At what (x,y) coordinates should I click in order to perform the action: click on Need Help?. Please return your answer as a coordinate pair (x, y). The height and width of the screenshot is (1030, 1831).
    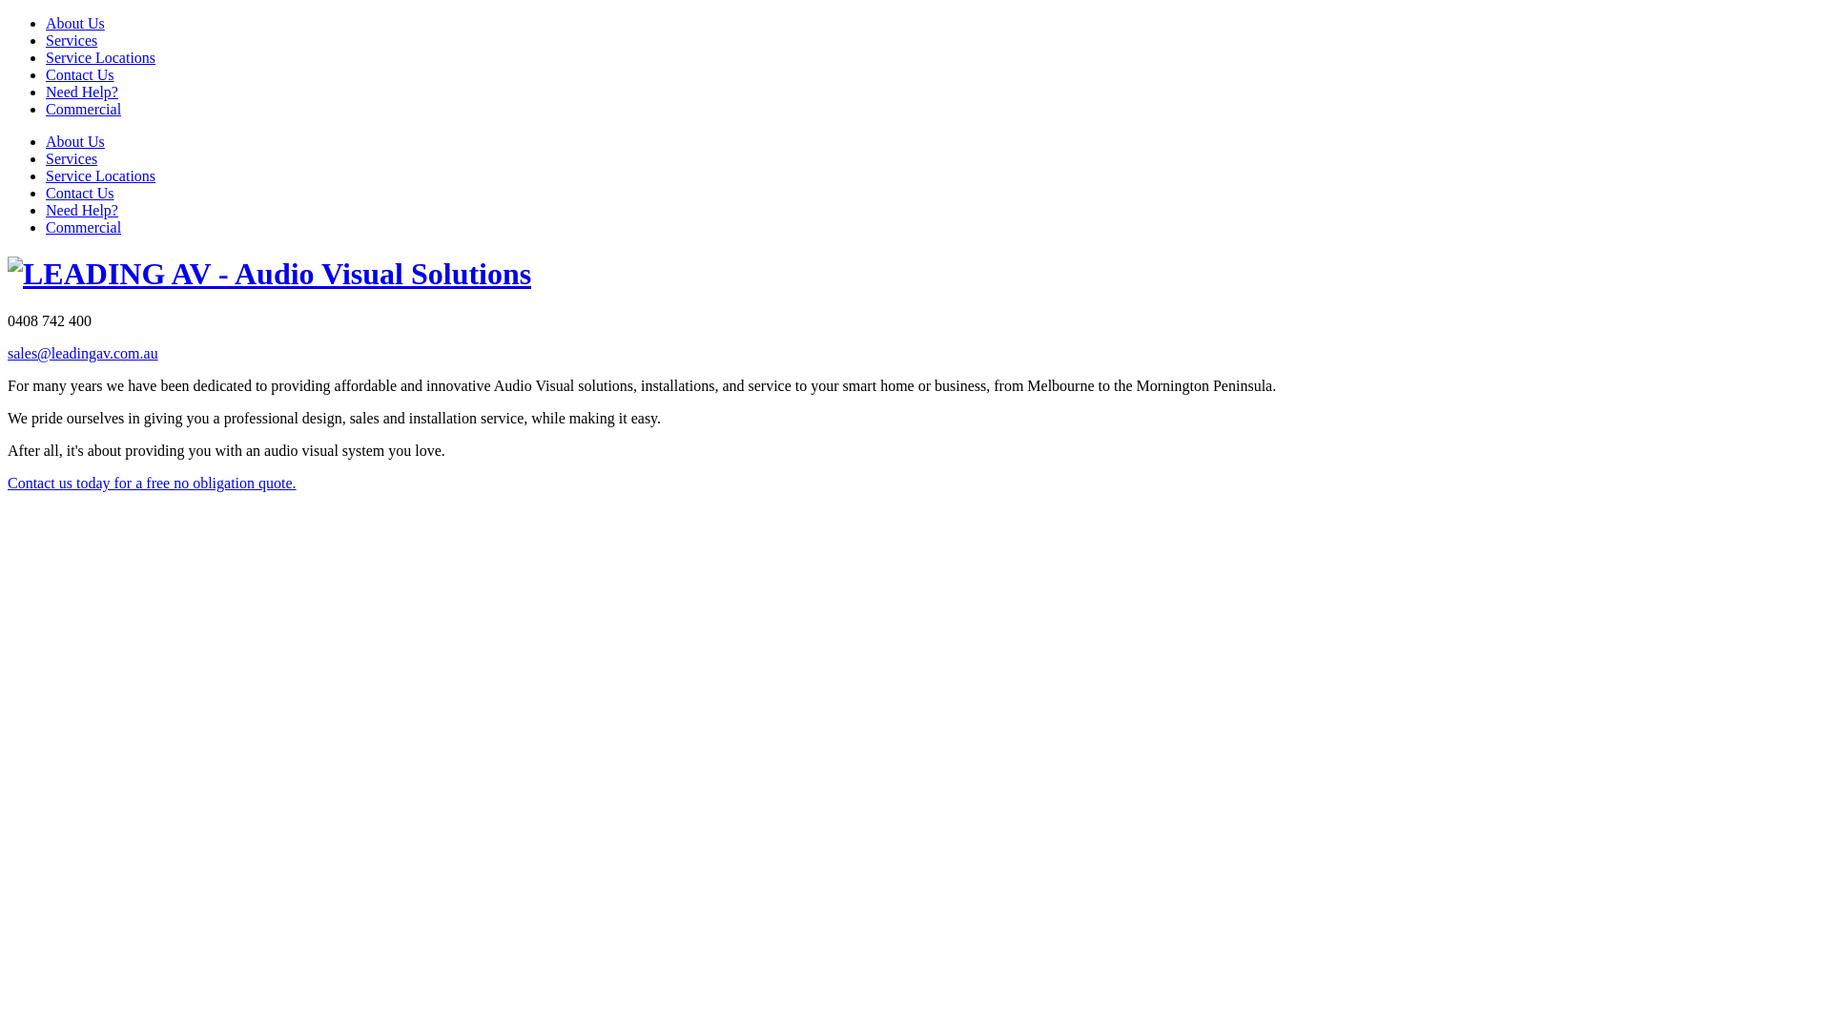
    Looking at the image, I should click on (82, 210).